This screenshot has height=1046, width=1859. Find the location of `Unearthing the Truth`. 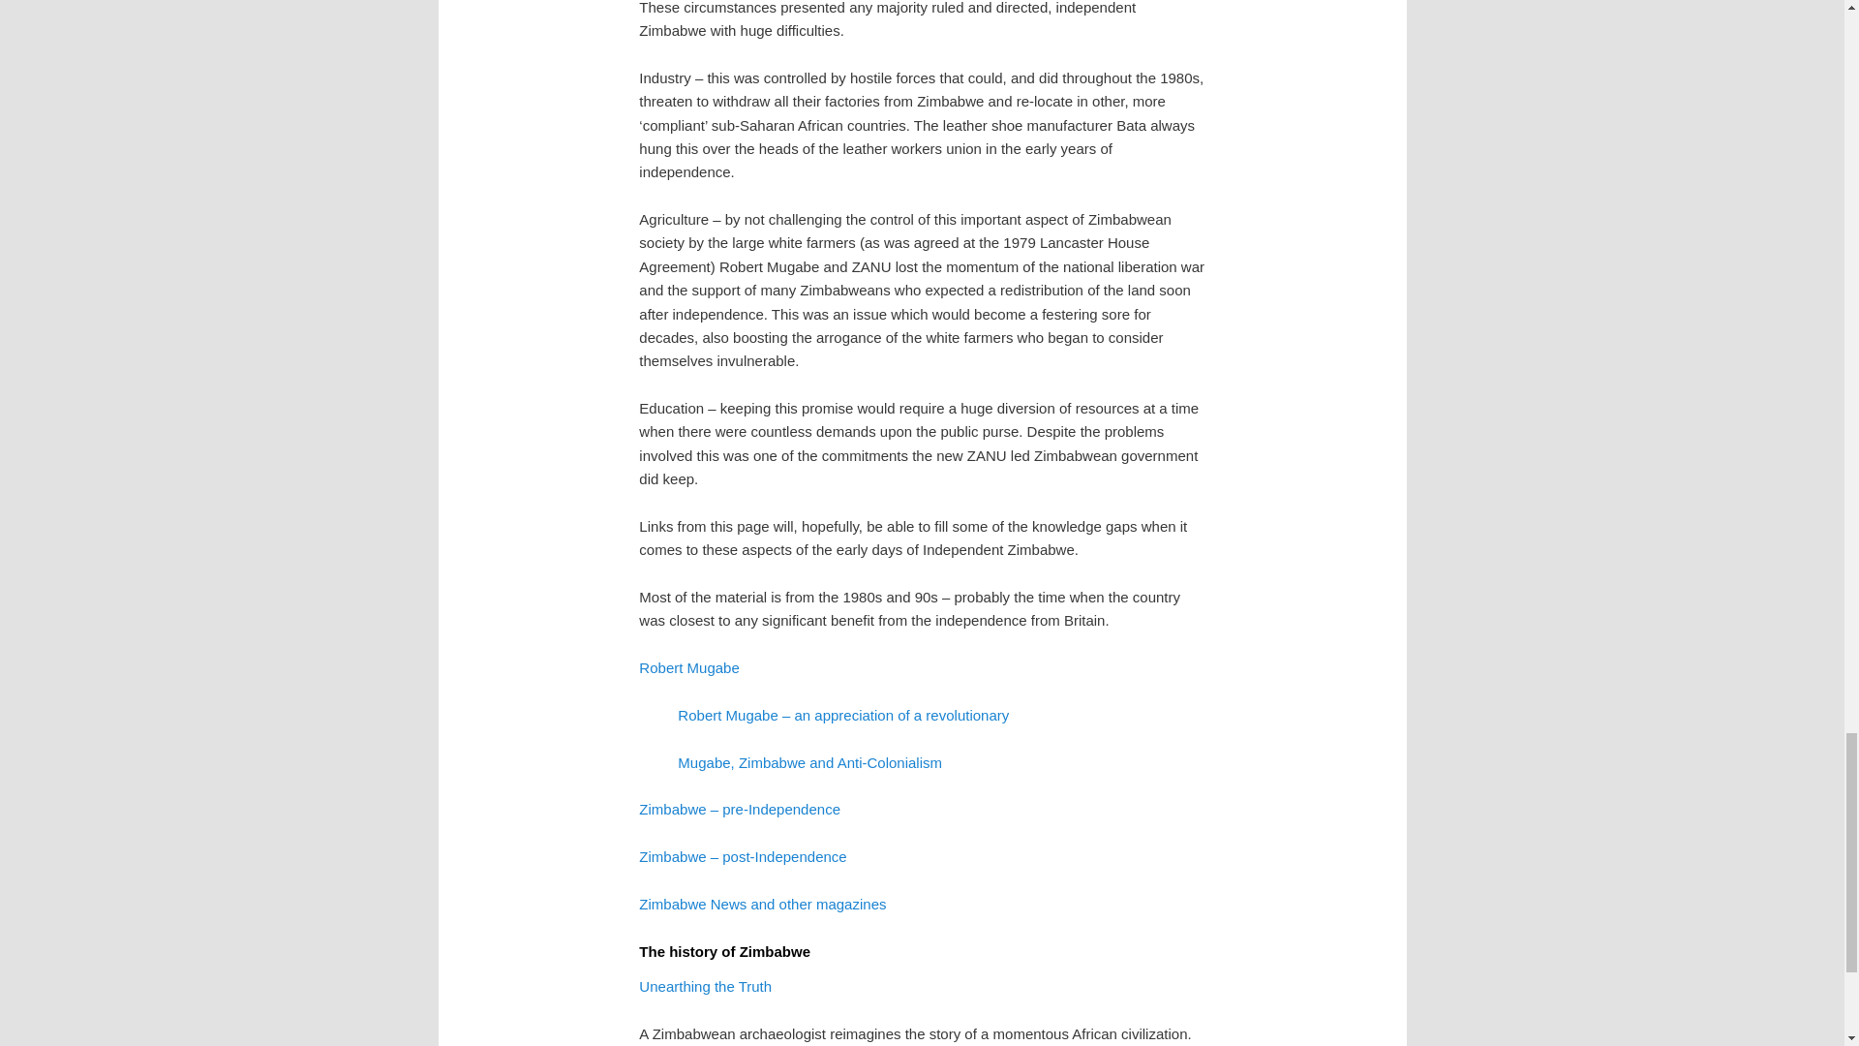

Unearthing the Truth is located at coordinates (705, 986).